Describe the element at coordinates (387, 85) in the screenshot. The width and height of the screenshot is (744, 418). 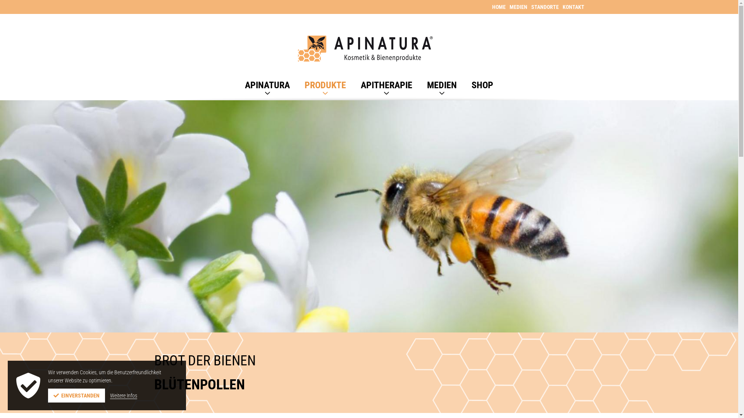
I see `APITHERAPIE` at that location.